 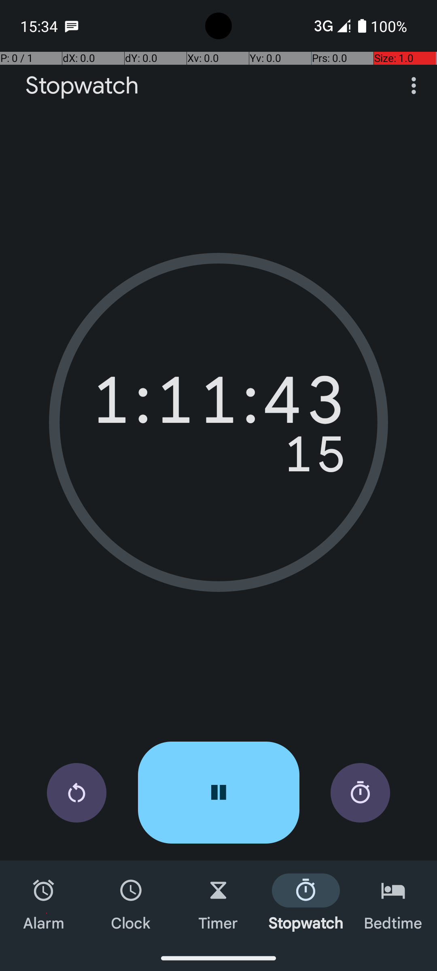 What do you see at coordinates (218, 404) in the screenshot?
I see `1:11:39` at bounding box center [218, 404].